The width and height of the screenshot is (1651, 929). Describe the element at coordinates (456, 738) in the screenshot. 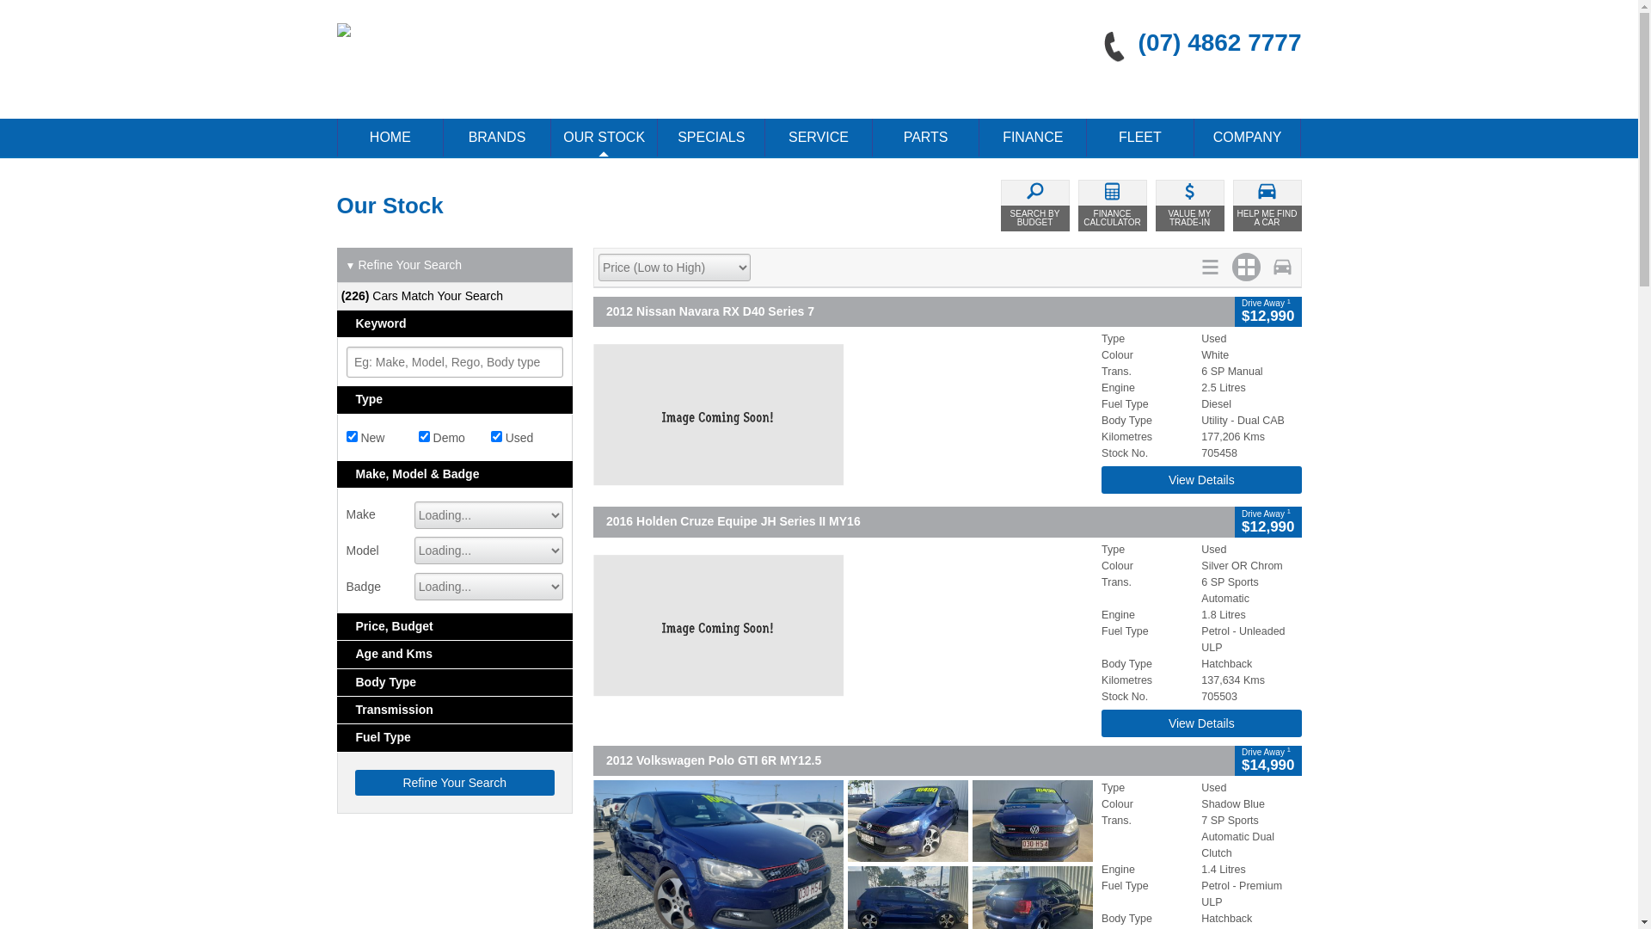

I see `Fuel Type` at that location.